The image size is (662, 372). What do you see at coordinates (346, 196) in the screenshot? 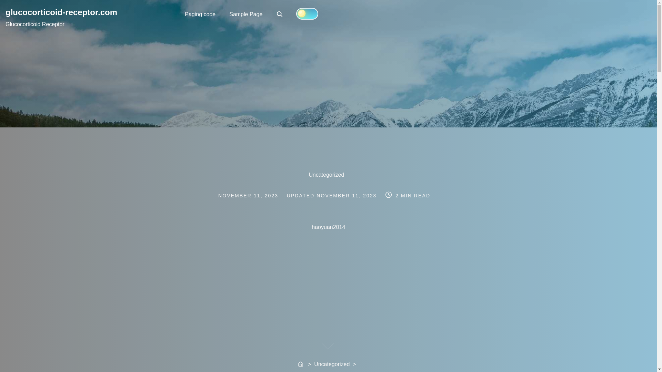
I see `Sample Page` at bounding box center [346, 196].